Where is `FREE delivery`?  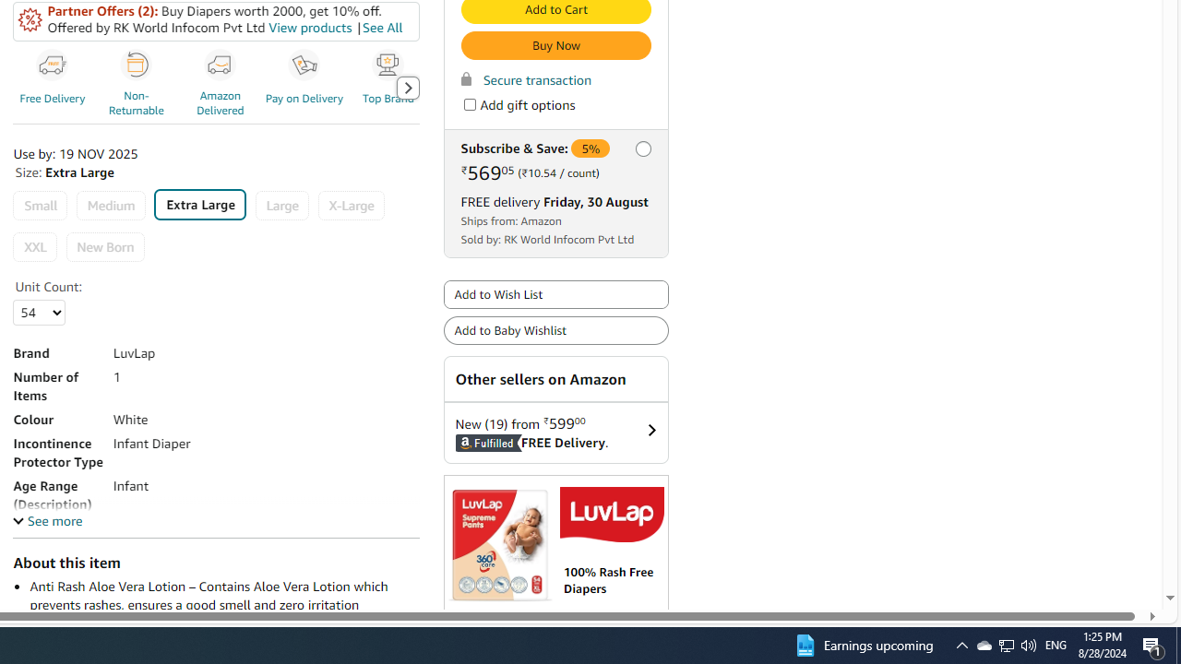 FREE delivery is located at coordinates (500, 202).